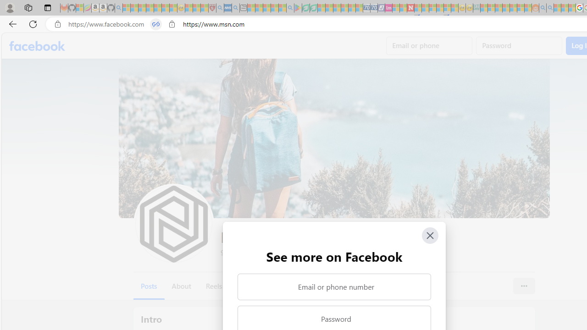 This screenshot has height=330, width=587. What do you see at coordinates (274, 8) in the screenshot?
I see `Pets - MSN - Sleeping` at bounding box center [274, 8].